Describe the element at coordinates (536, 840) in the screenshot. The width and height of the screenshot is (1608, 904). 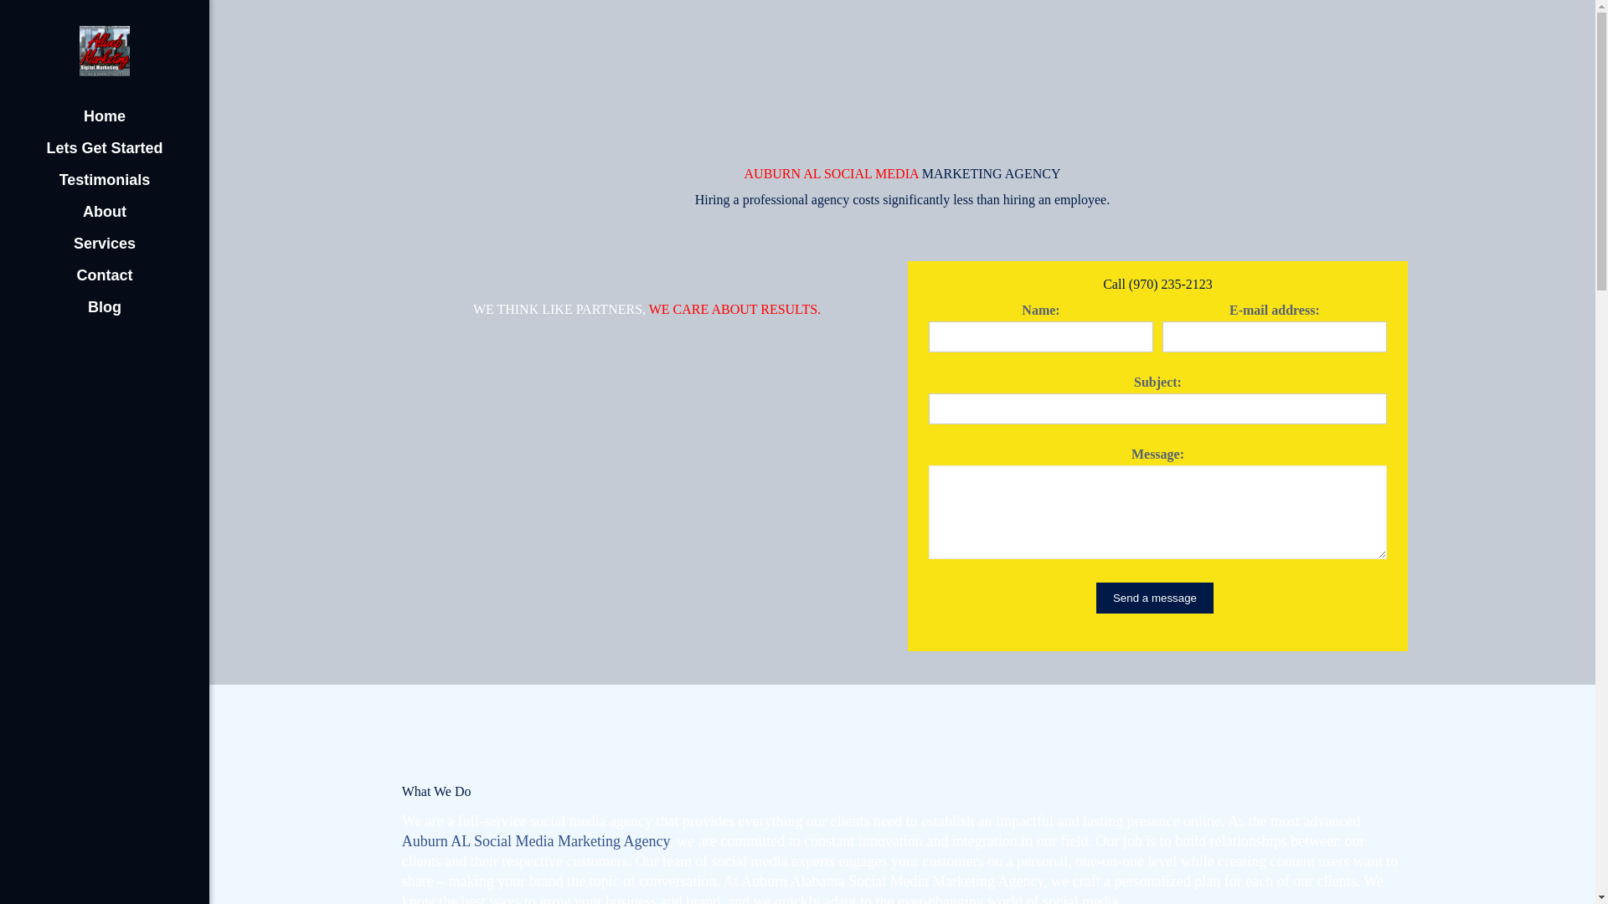
I see `Auburn AL Social Media Marketing Agency` at that location.